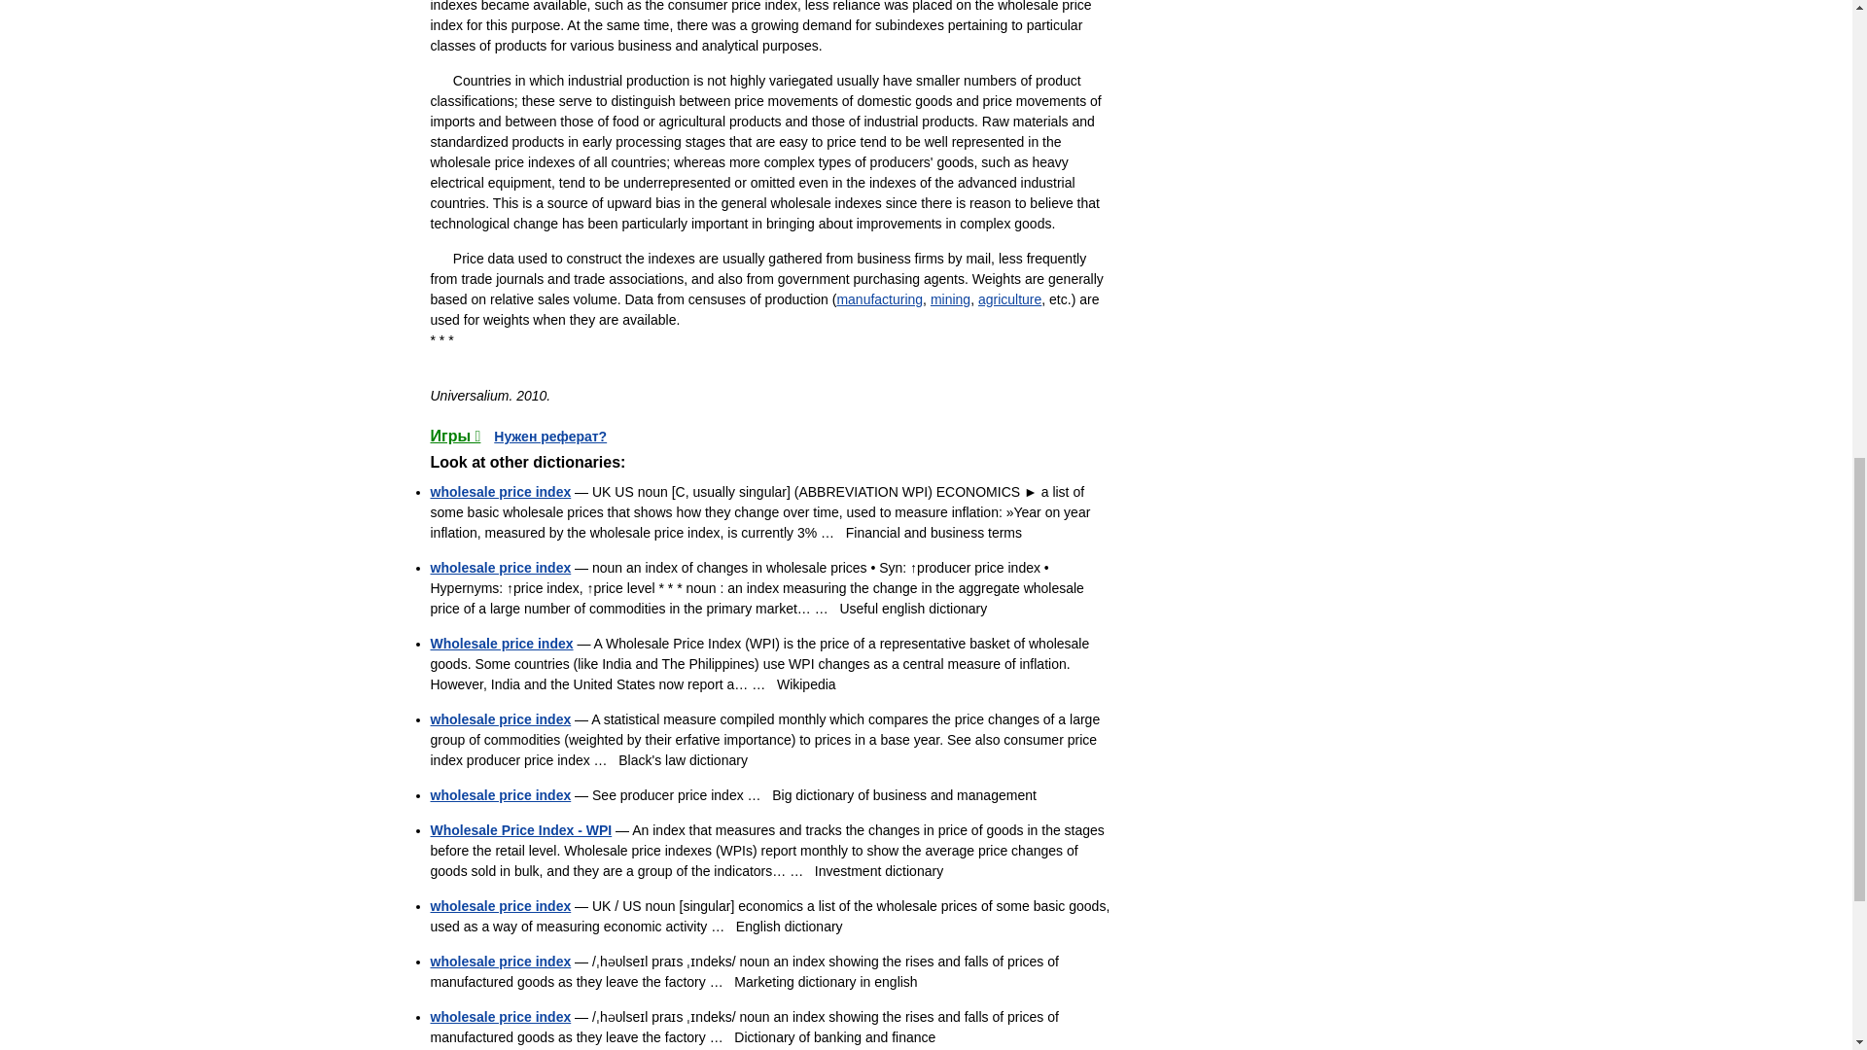 The width and height of the screenshot is (1867, 1050). I want to click on agriculture, so click(1009, 299).